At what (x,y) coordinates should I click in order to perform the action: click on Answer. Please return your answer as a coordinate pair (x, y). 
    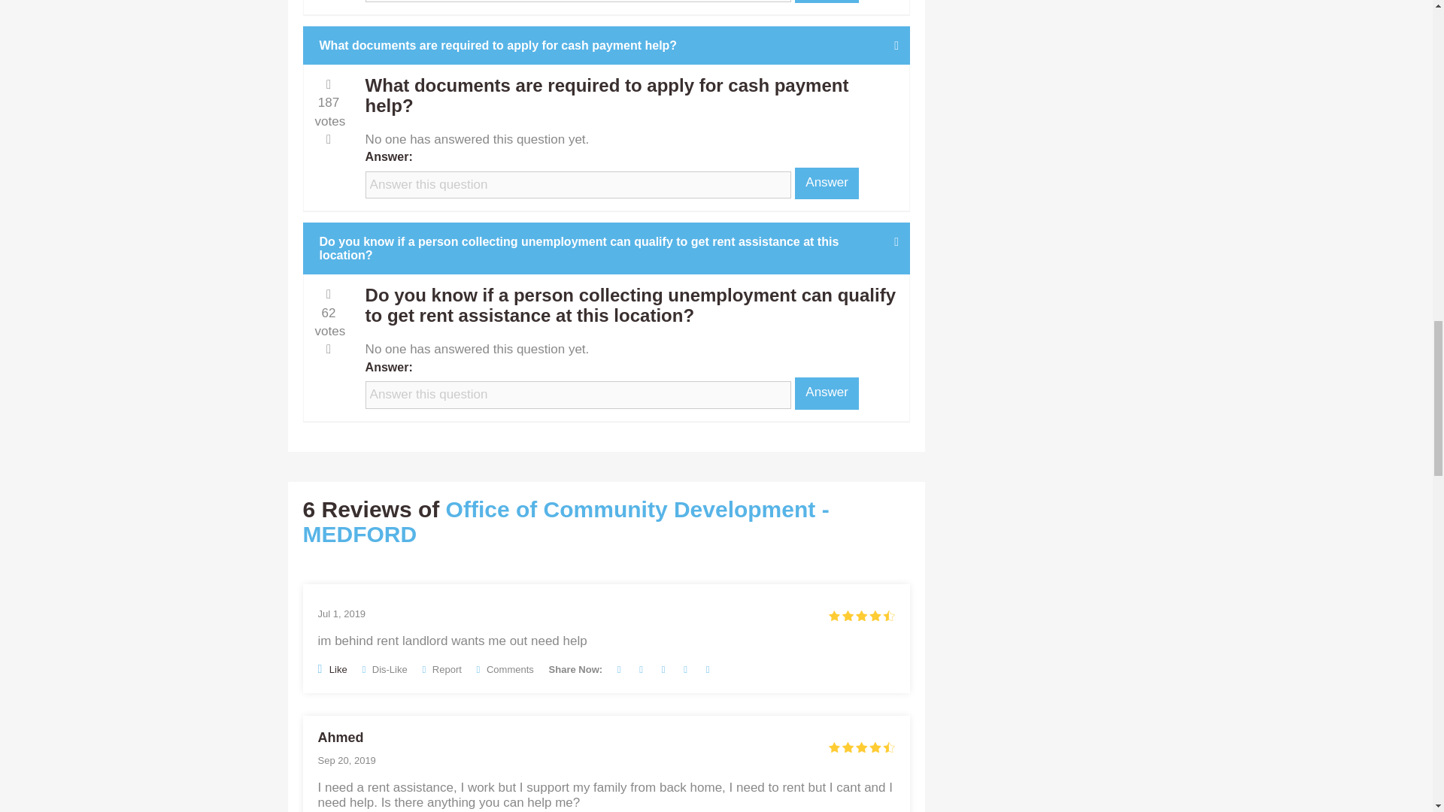
    Looking at the image, I should click on (827, 2).